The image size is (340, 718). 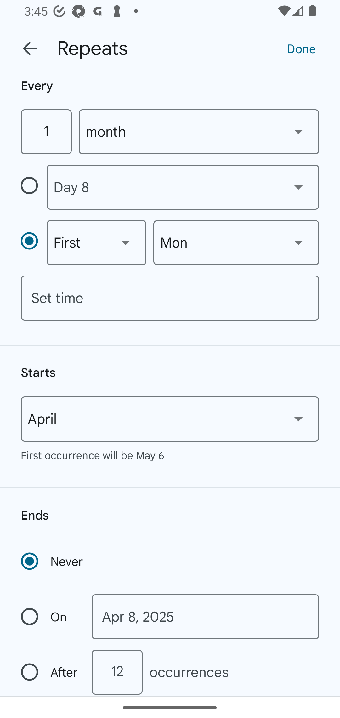 What do you see at coordinates (205, 617) in the screenshot?
I see `Apr 8, 2025` at bounding box center [205, 617].